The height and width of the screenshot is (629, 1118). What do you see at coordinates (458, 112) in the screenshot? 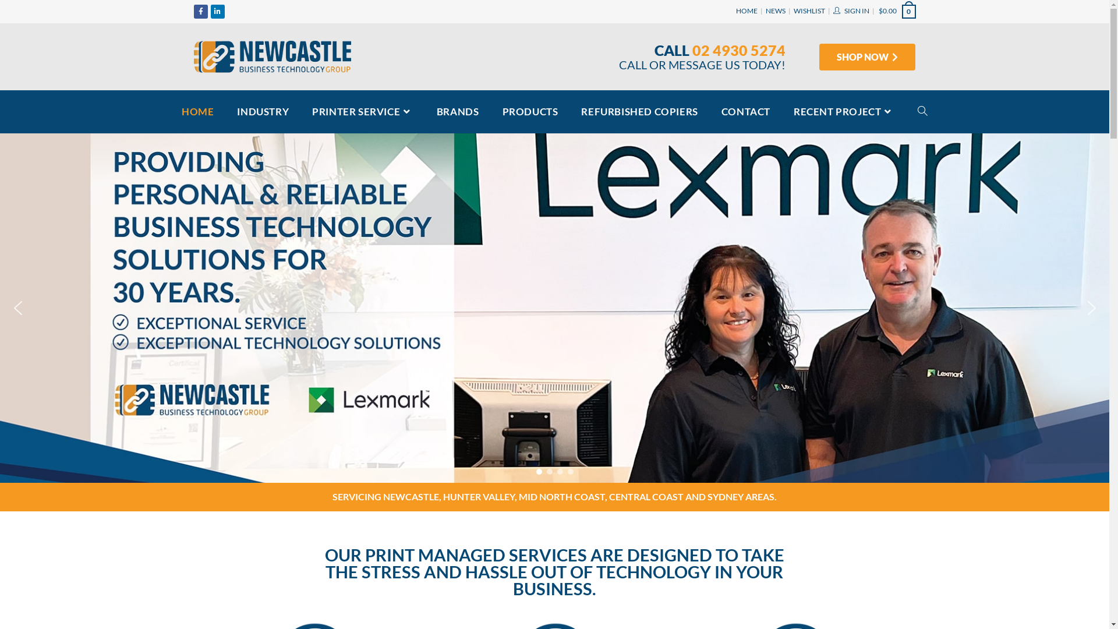
I see `BRANDS` at bounding box center [458, 112].